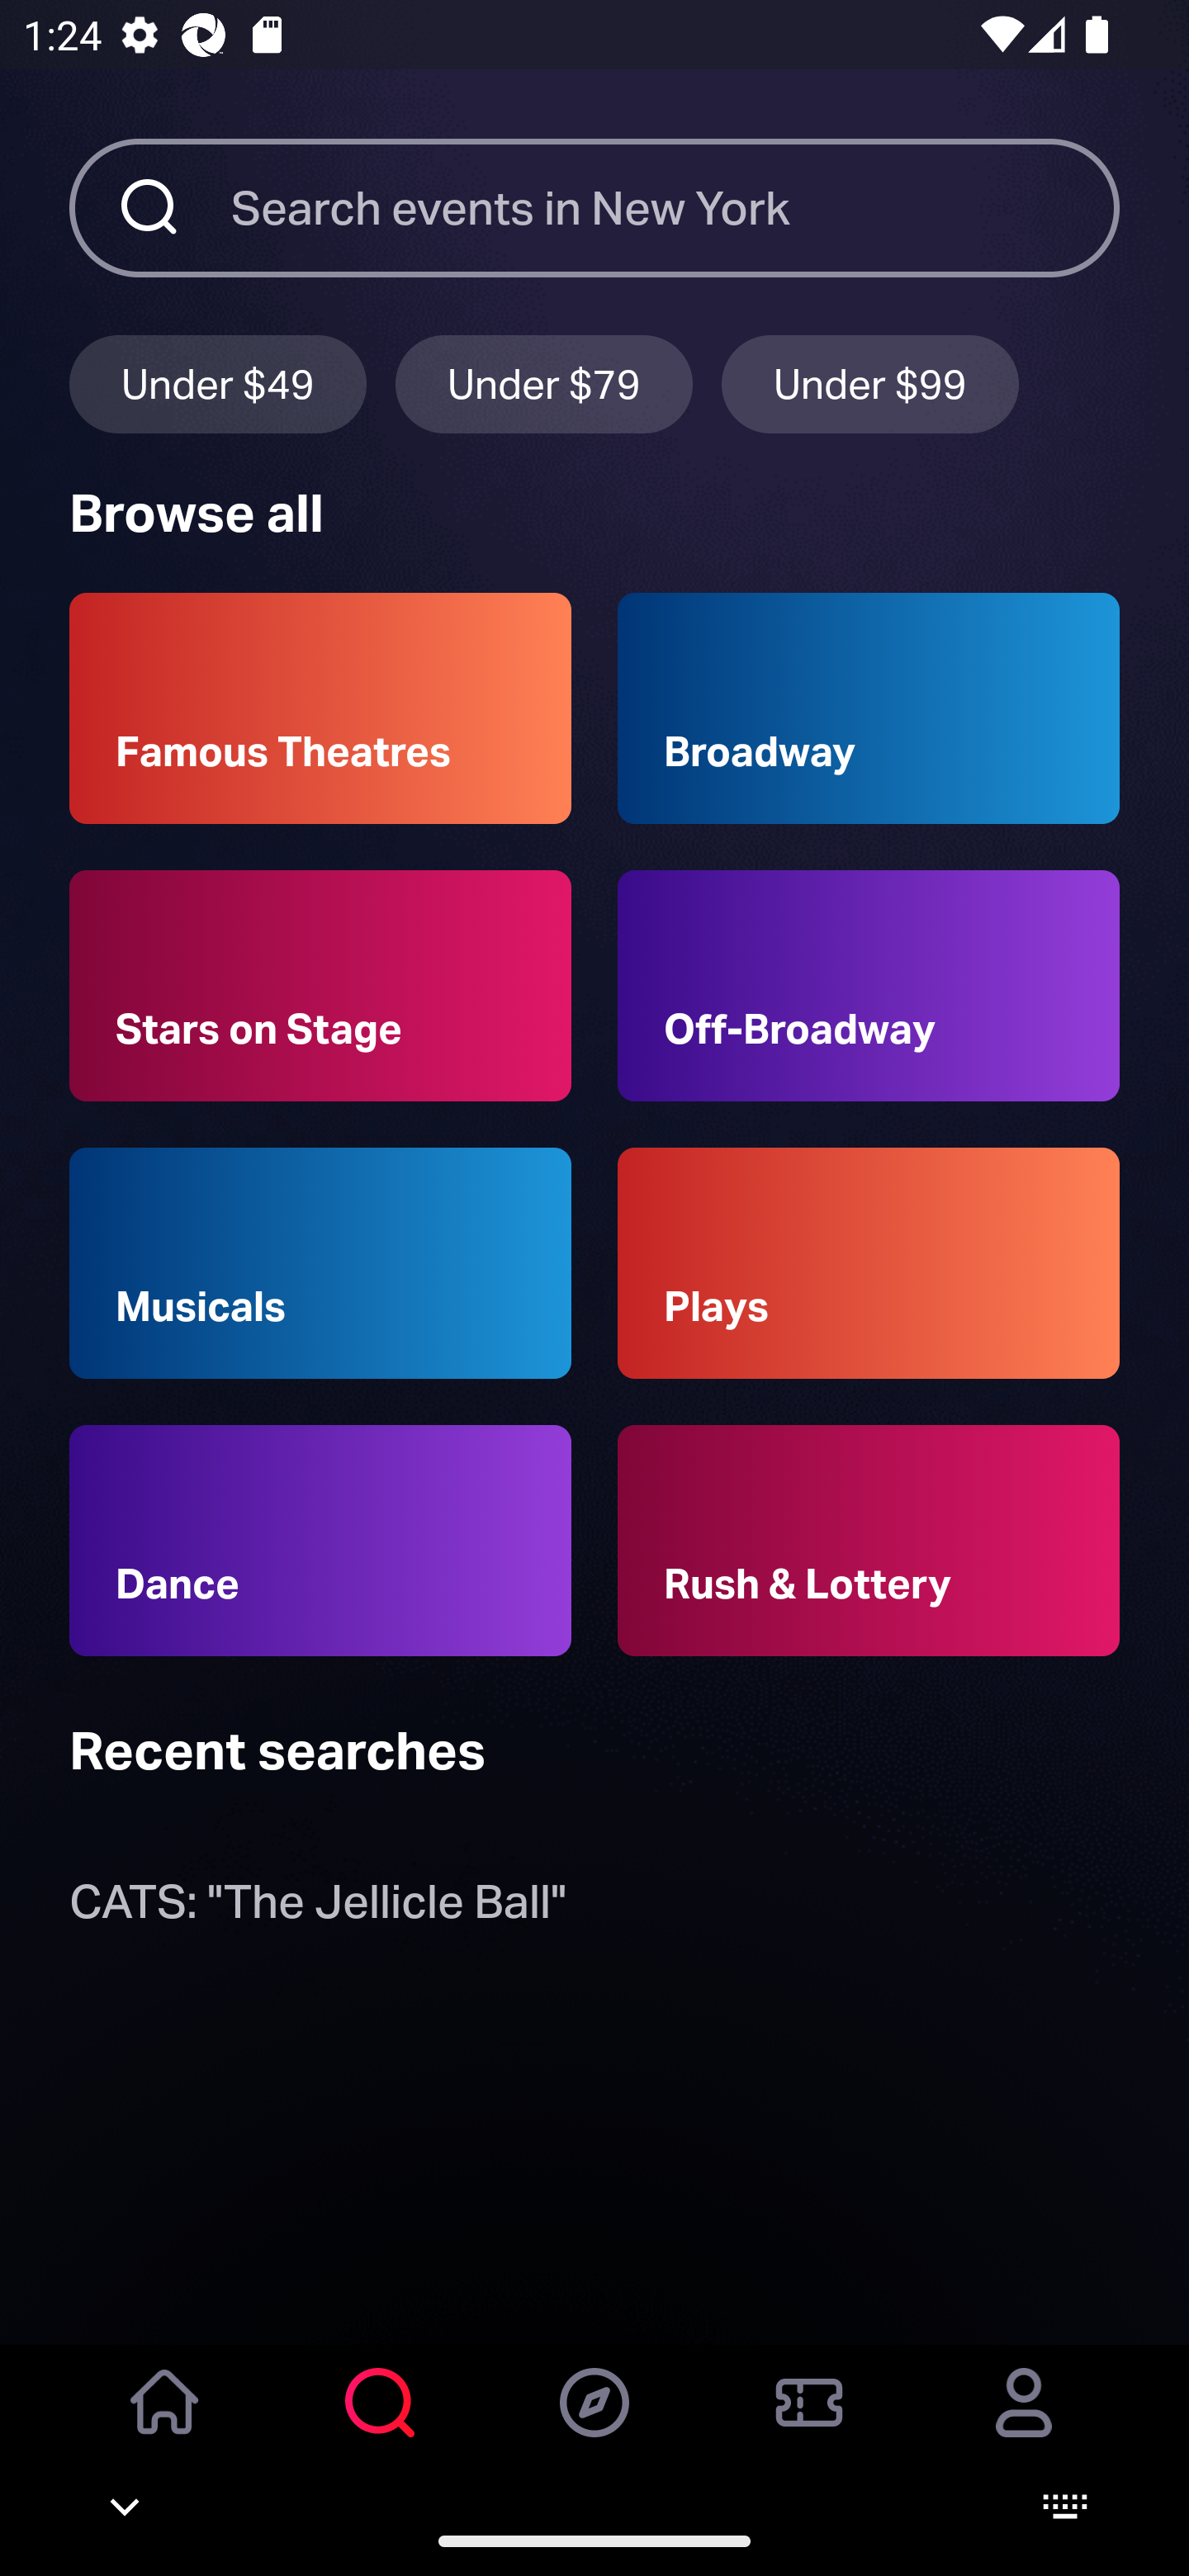  I want to click on Discover, so click(594, 2425).